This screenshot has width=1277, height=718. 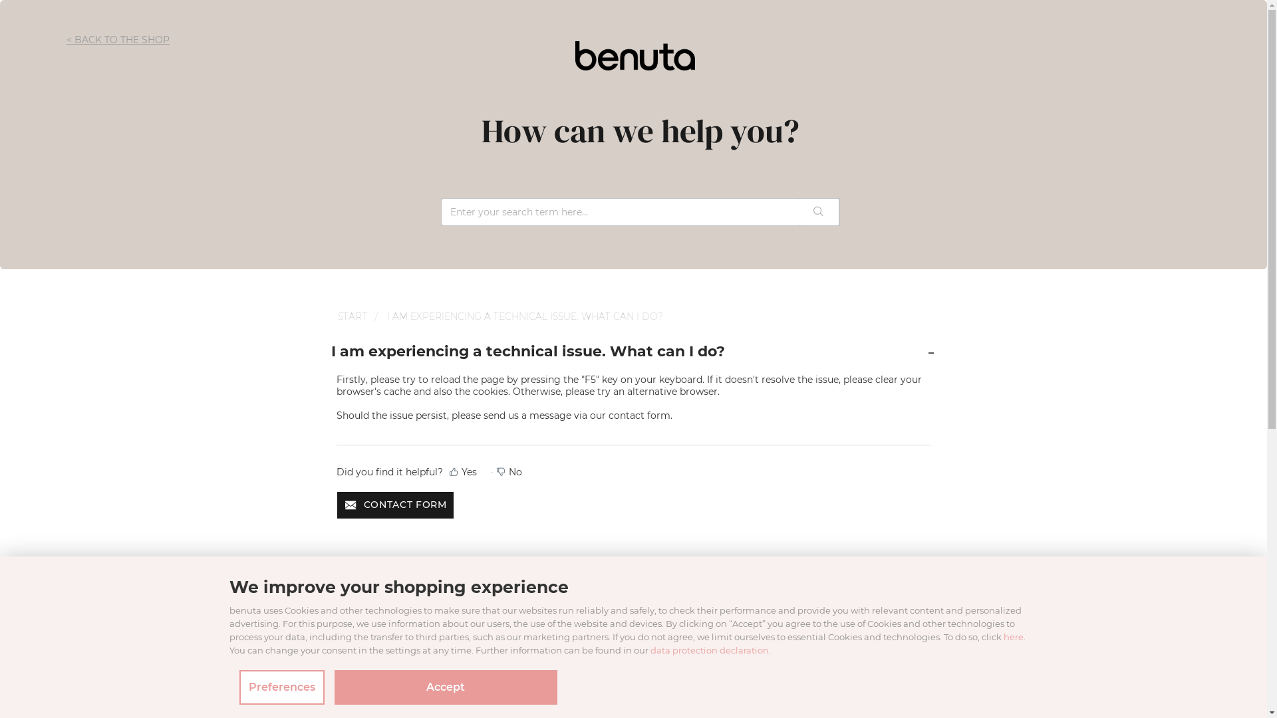 What do you see at coordinates (282, 687) in the screenshot?
I see `Preferences` at bounding box center [282, 687].